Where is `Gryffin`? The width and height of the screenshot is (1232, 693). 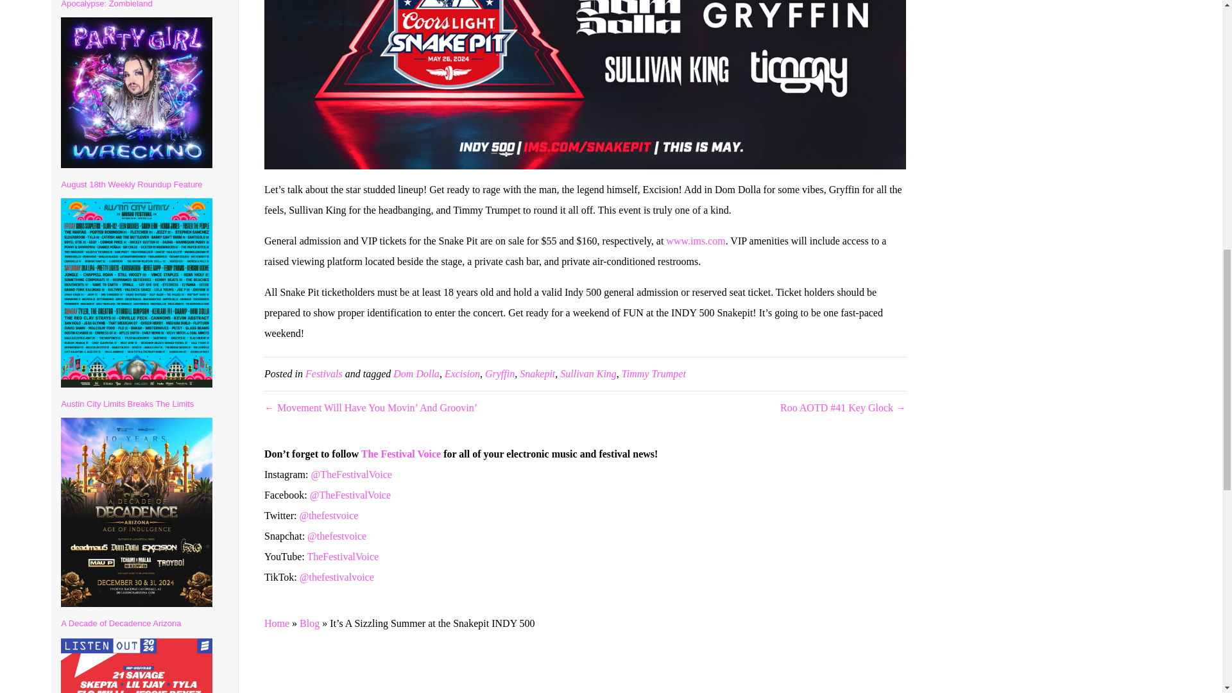 Gryffin is located at coordinates (500, 373).